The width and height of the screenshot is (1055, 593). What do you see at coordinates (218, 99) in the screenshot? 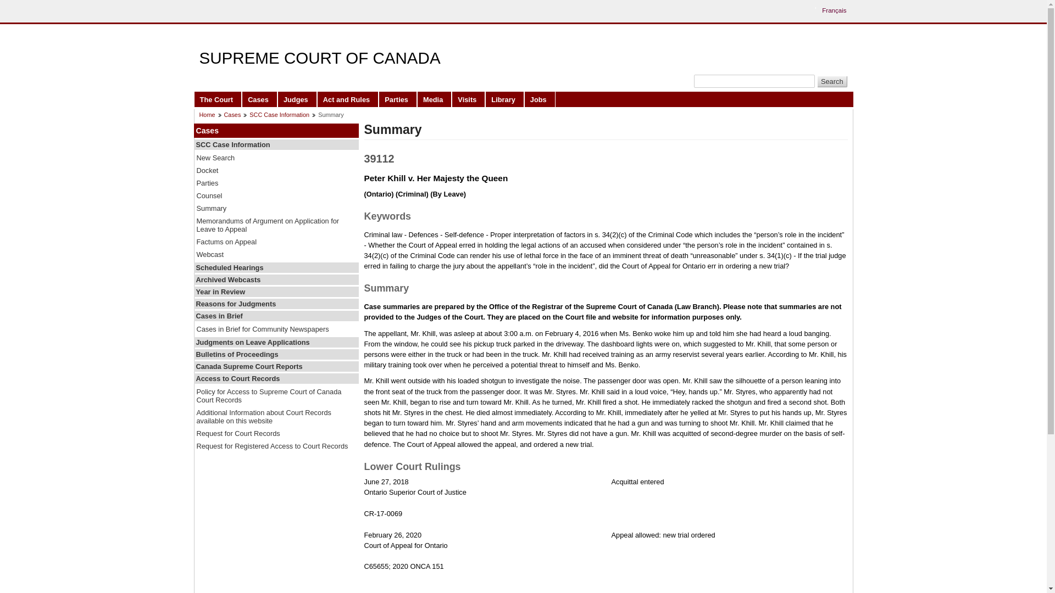
I see `The Court` at bounding box center [218, 99].